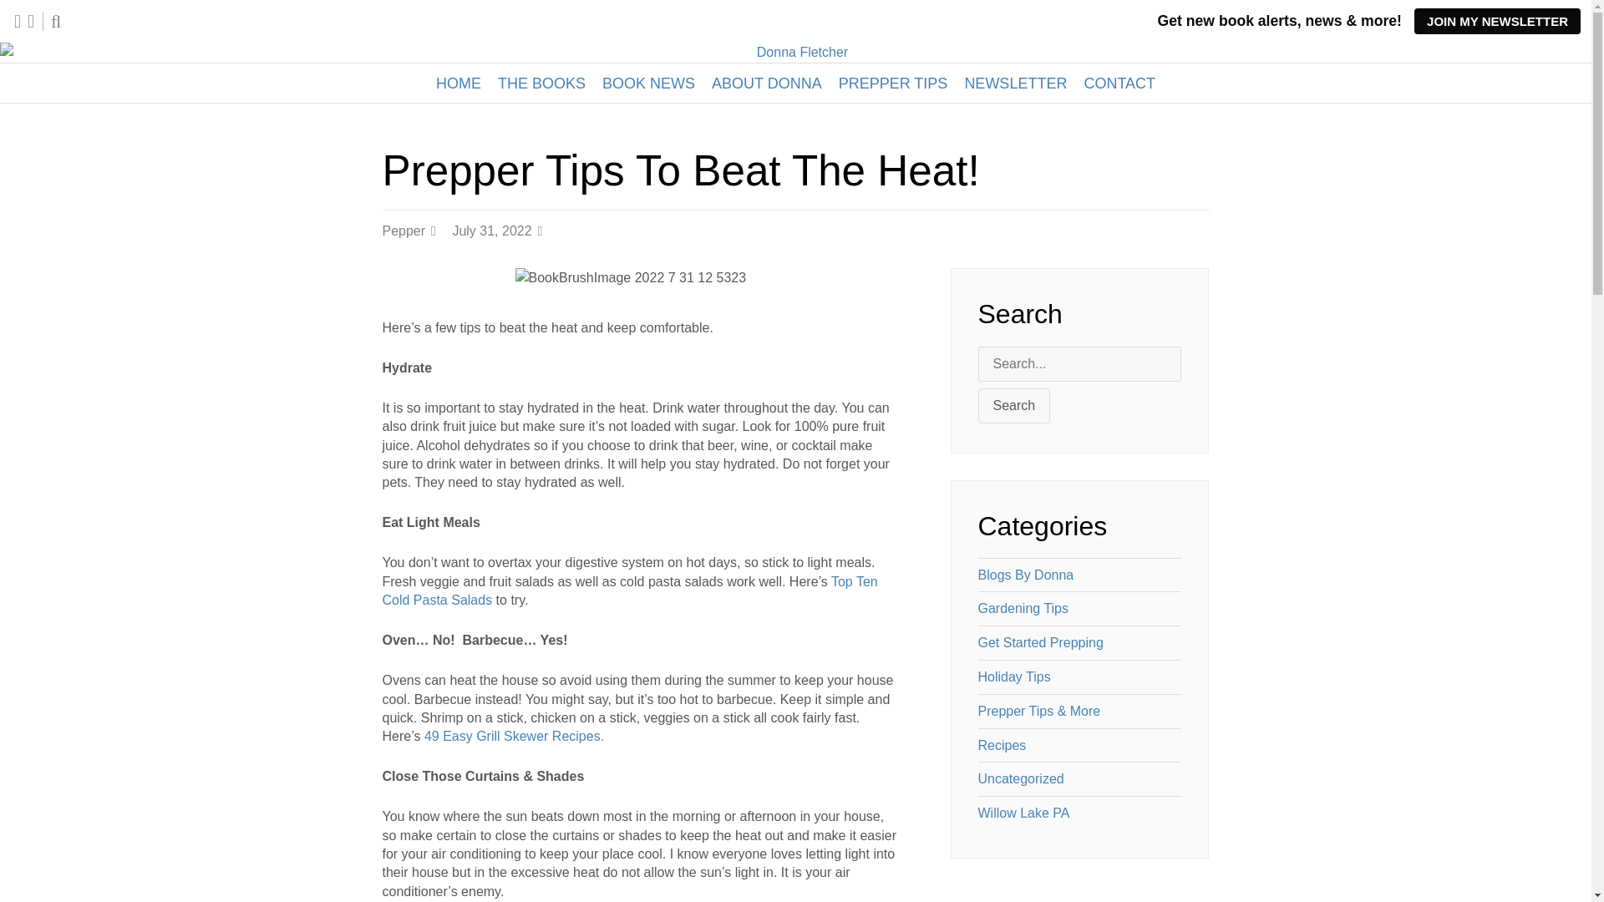 The width and height of the screenshot is (1604, 902). Describe the element at coordinates (630, 590) in the screenshot. I see `Top Ten Cold Pasta Salads` at that location.